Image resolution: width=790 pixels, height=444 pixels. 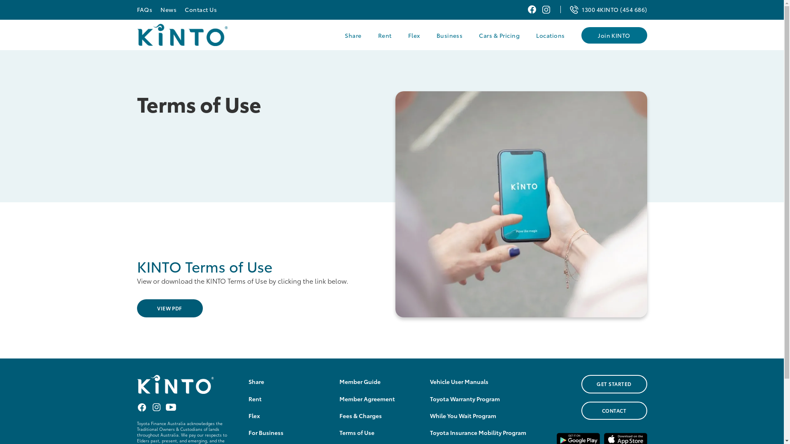 I want to click on CONTACT, so click(x=614, y=411).